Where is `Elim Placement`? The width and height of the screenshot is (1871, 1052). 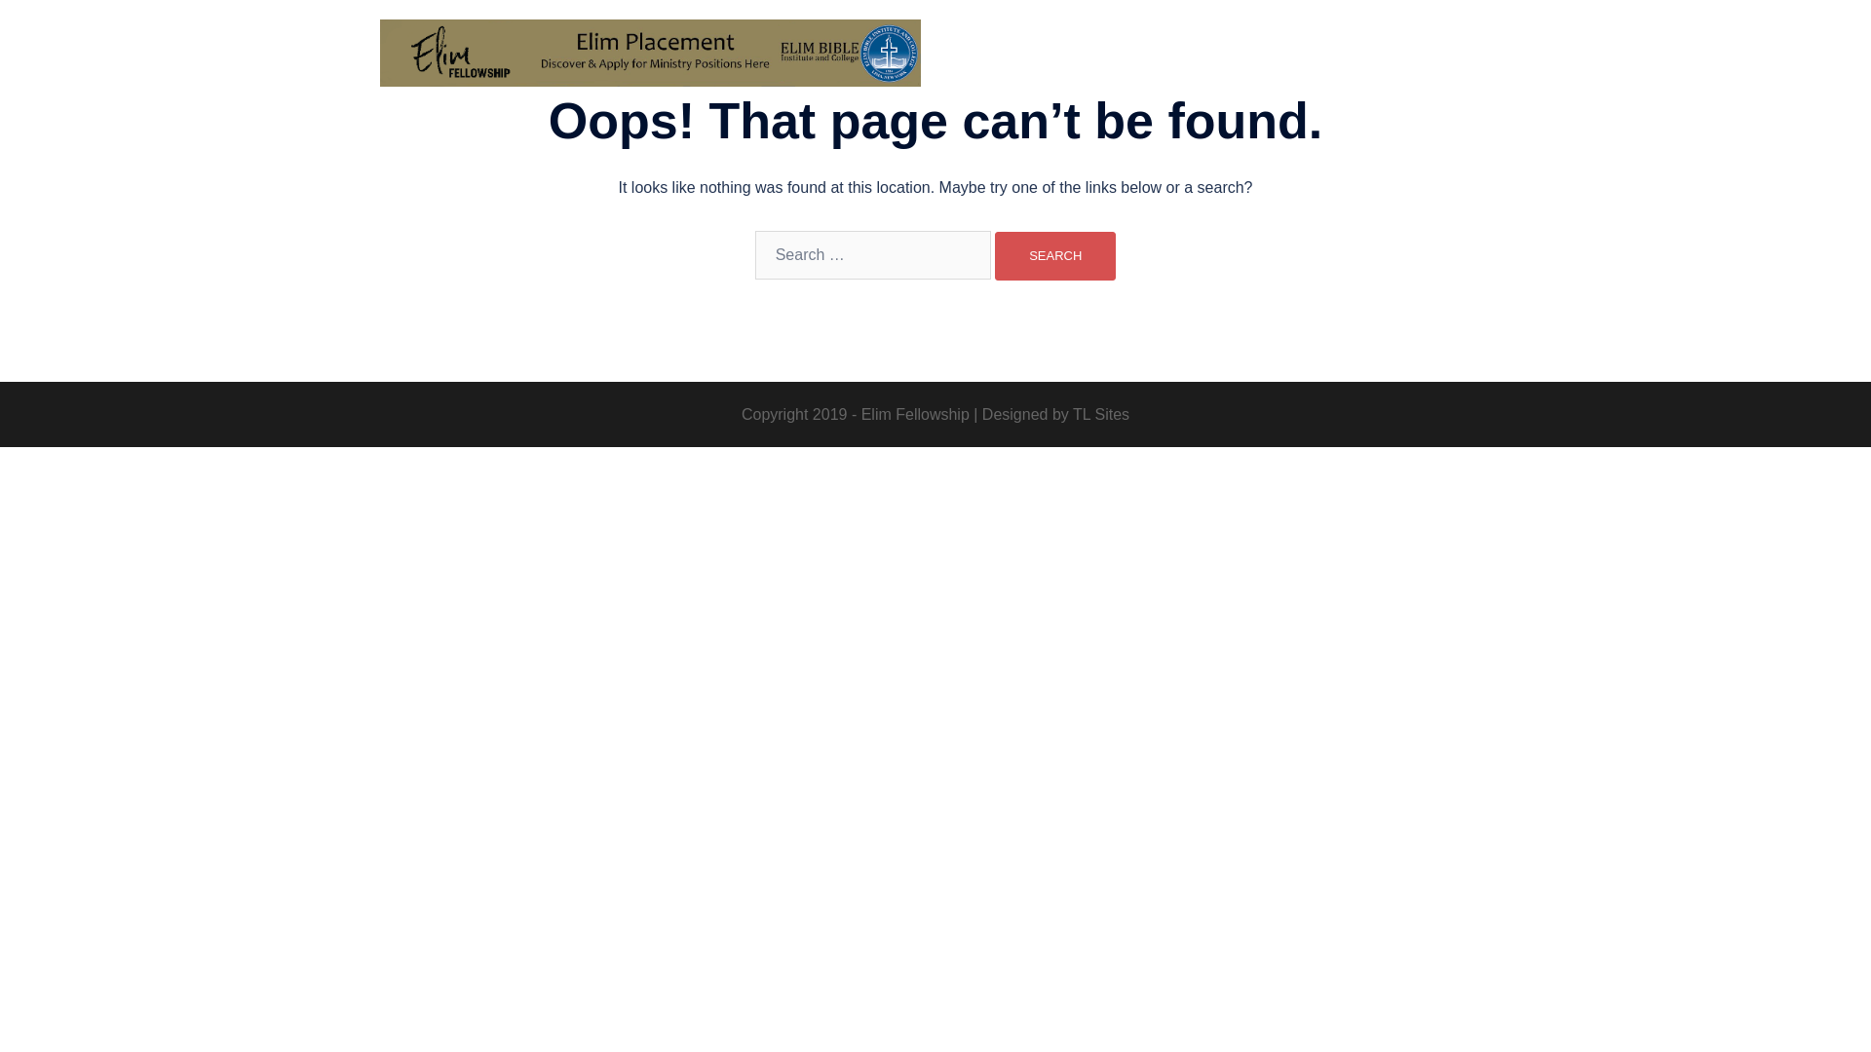 Elim Placement is located at coordinates (649, 58).